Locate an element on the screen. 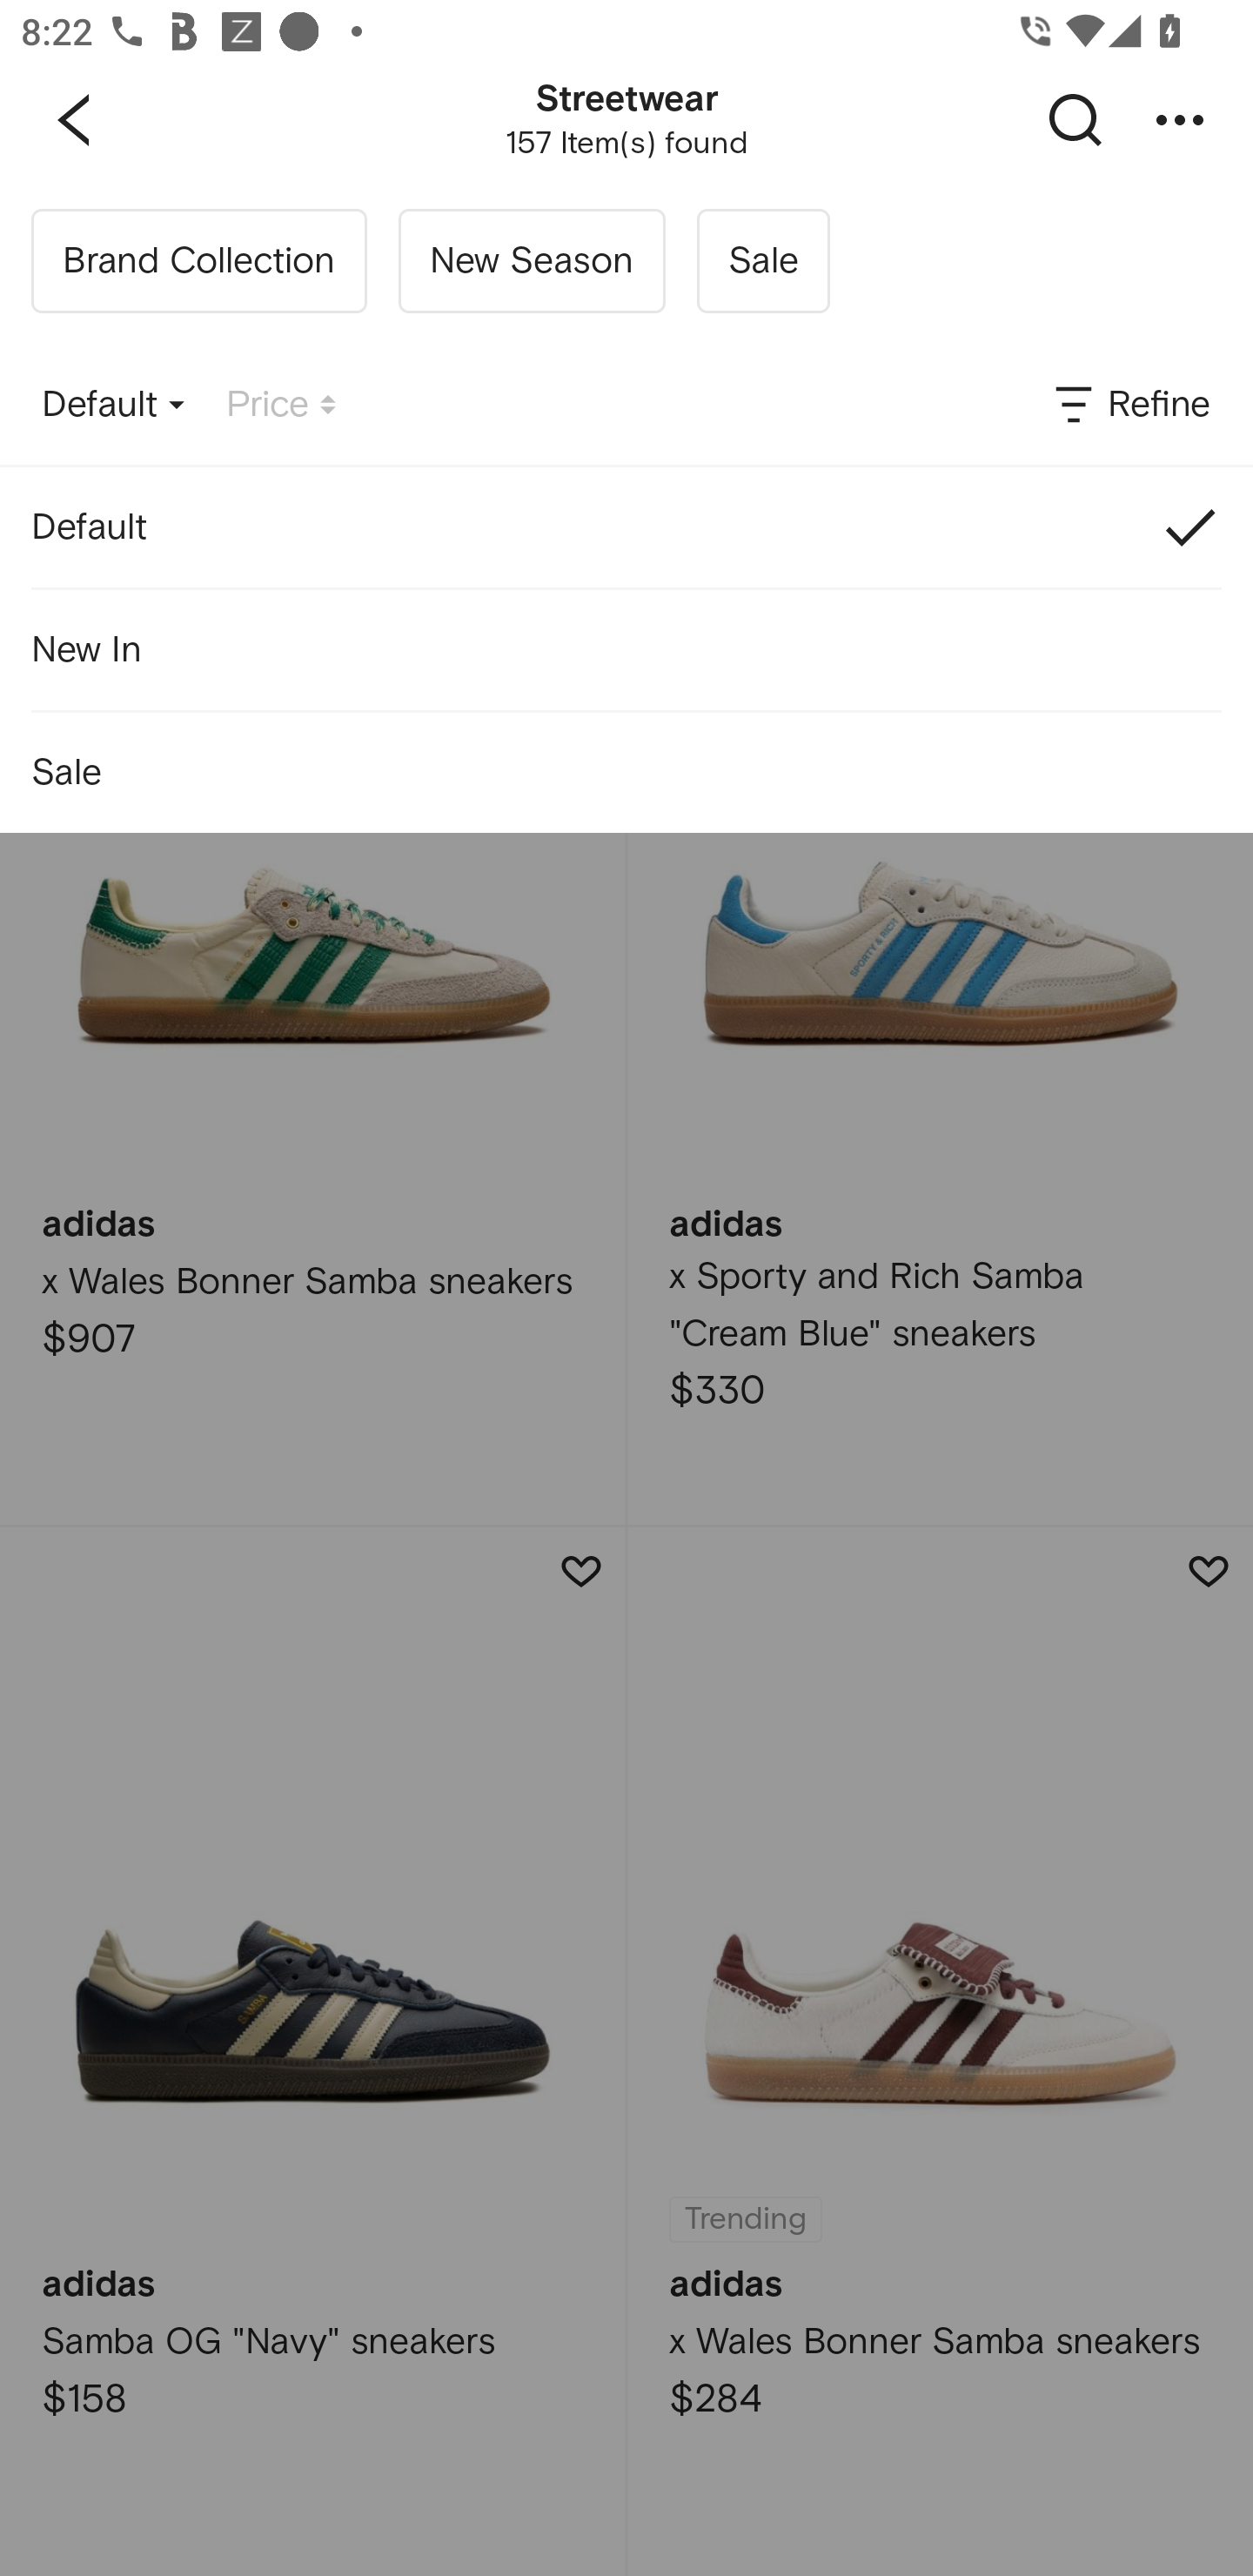  New In is located at coordinates (626, 648).